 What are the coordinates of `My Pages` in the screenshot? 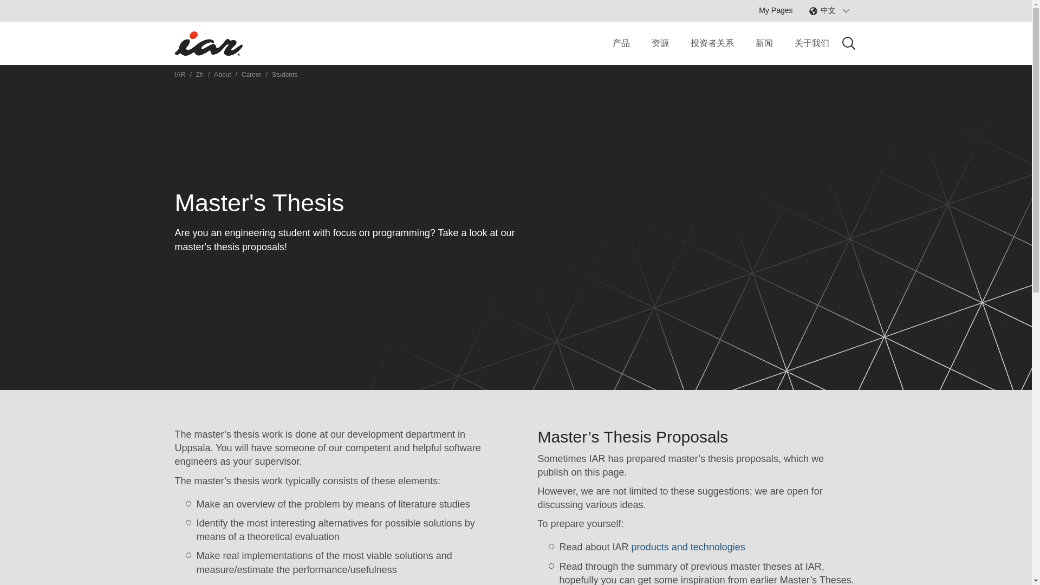 It's located at (776, 10).